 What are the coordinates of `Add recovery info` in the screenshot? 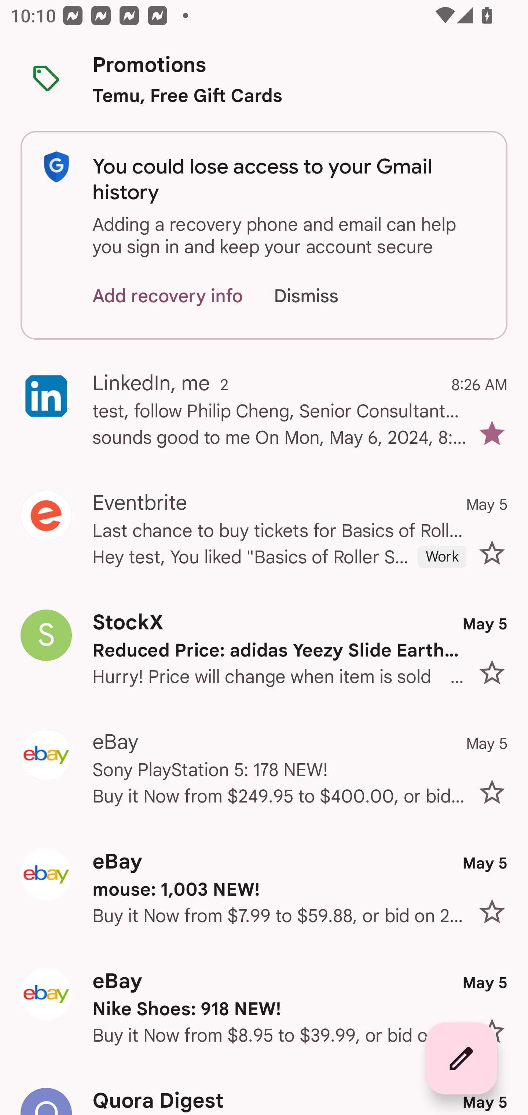 It's located at (168, 296).